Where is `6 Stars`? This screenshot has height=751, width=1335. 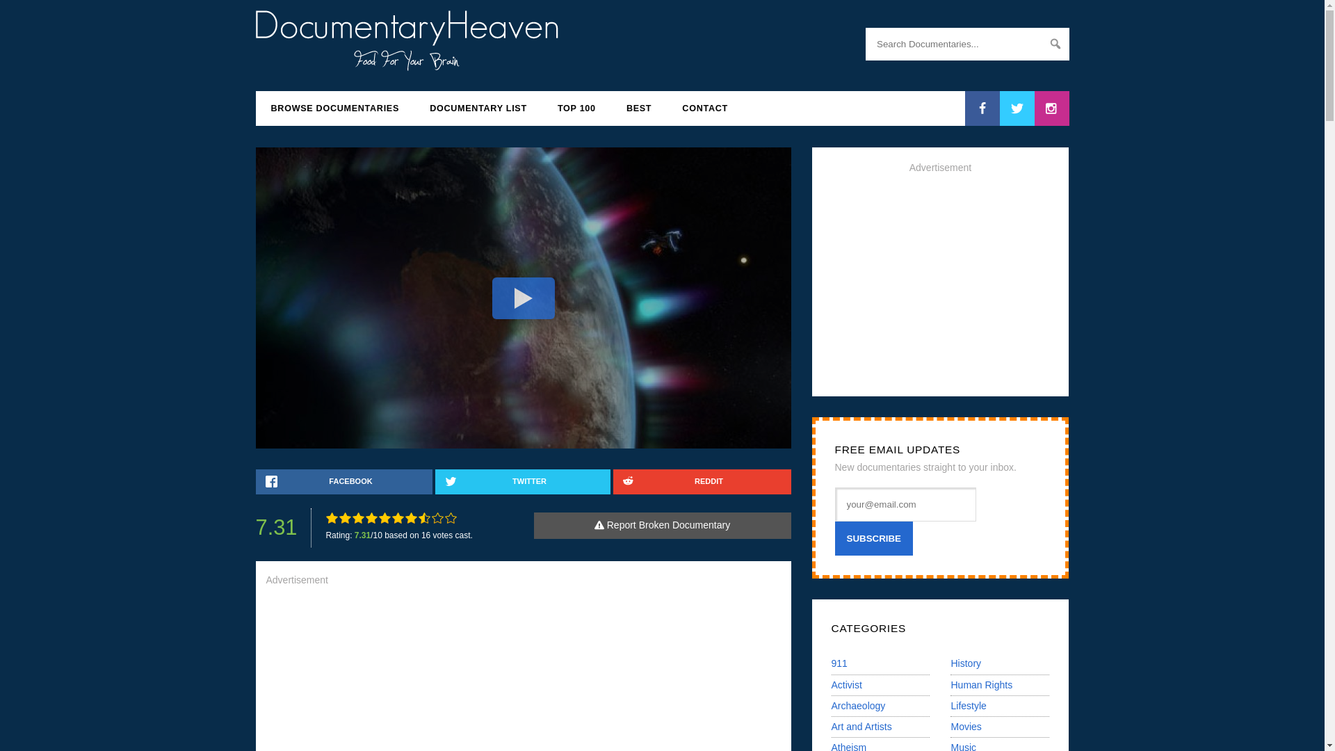
6 Stars is located at coordinates (398, 517).